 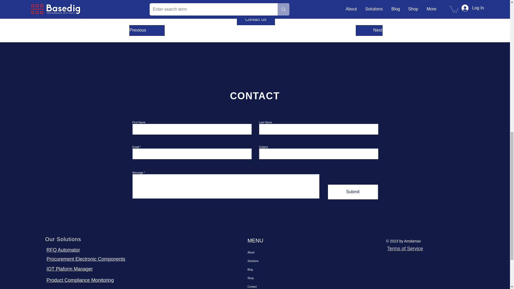 I want to click on Contact Us, so click(x=255, y=20).